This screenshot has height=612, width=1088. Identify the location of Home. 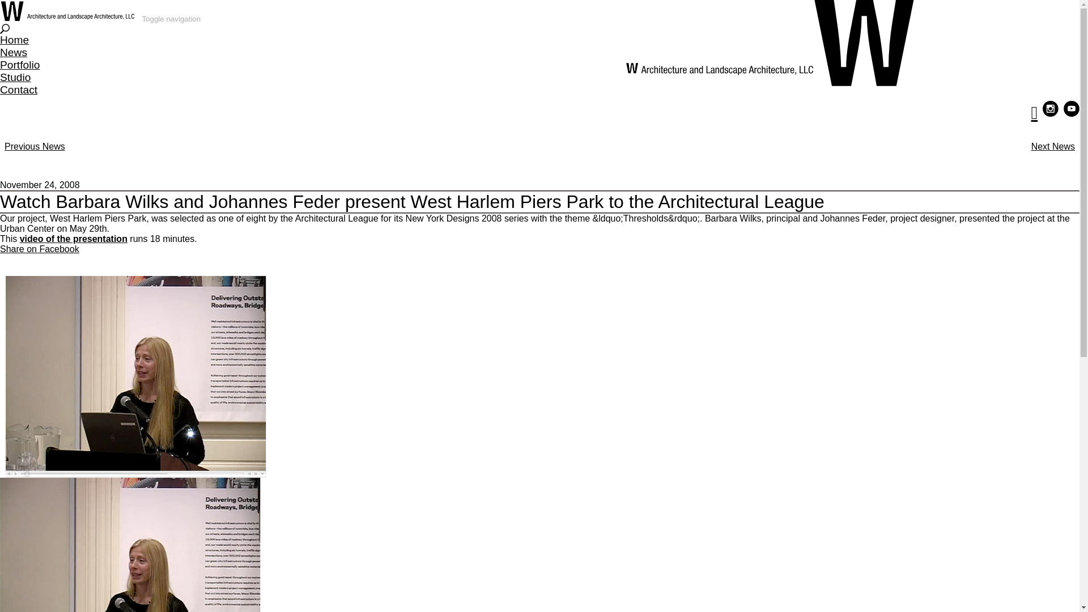
(15, 40).